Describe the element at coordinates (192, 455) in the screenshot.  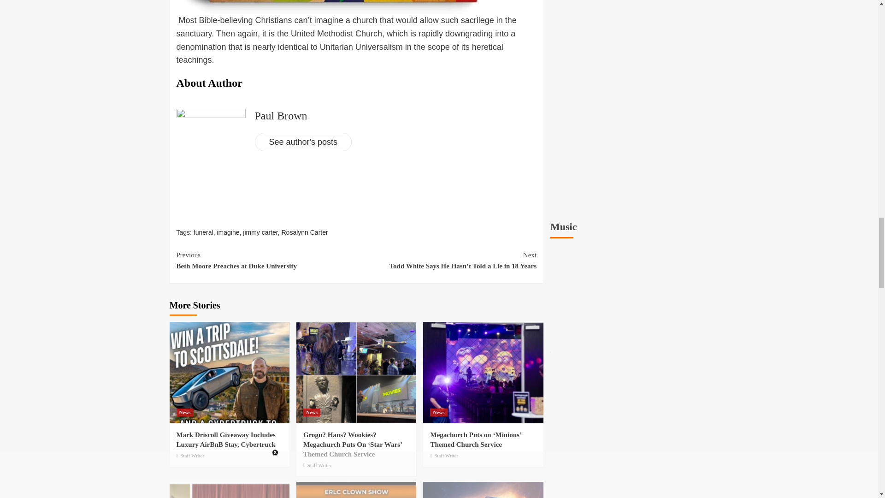
I see `Staff Writer` at that location.